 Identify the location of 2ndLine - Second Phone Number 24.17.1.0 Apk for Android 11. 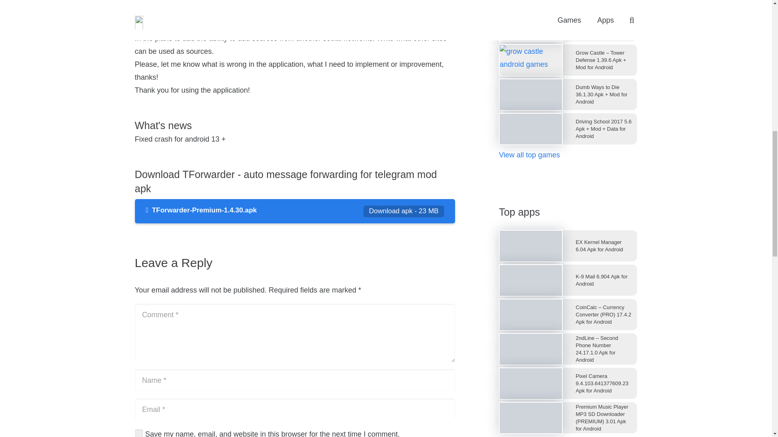
(530, 349).